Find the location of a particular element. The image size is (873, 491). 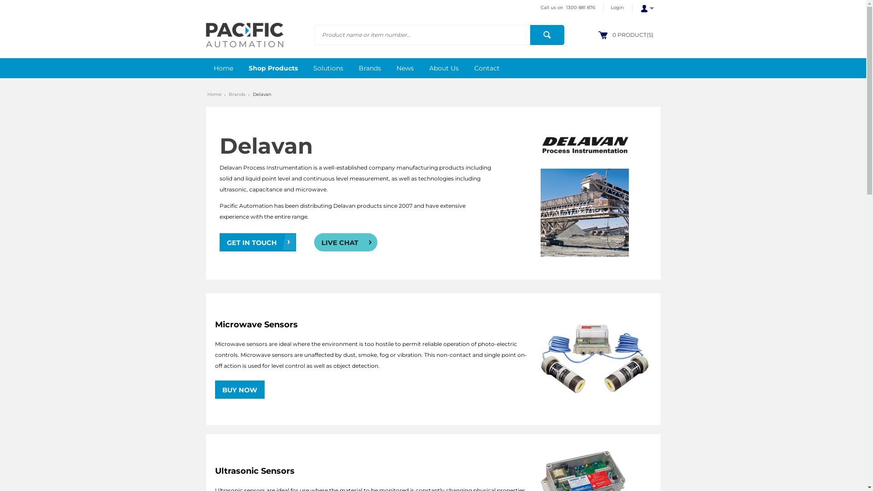

Call us on  1300 881 876 is located at coordinates (568, 8).